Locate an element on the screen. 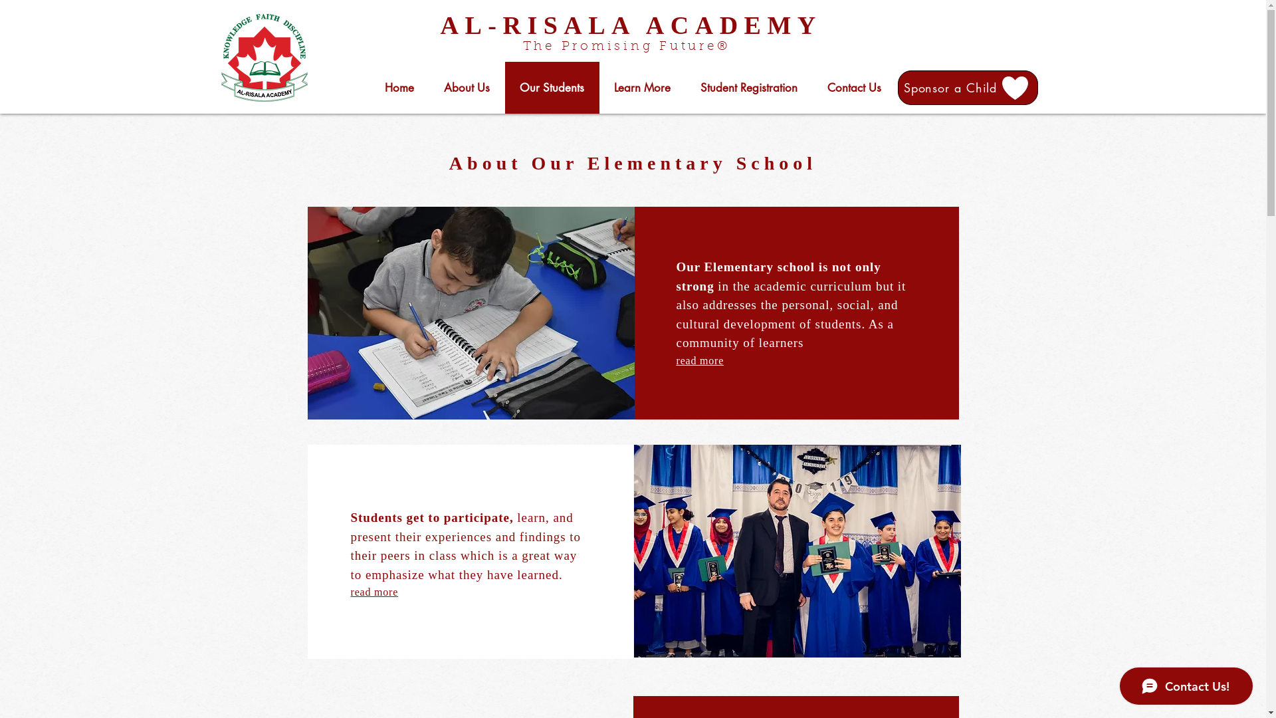  Contact Us is located at coordinates (854, 88).